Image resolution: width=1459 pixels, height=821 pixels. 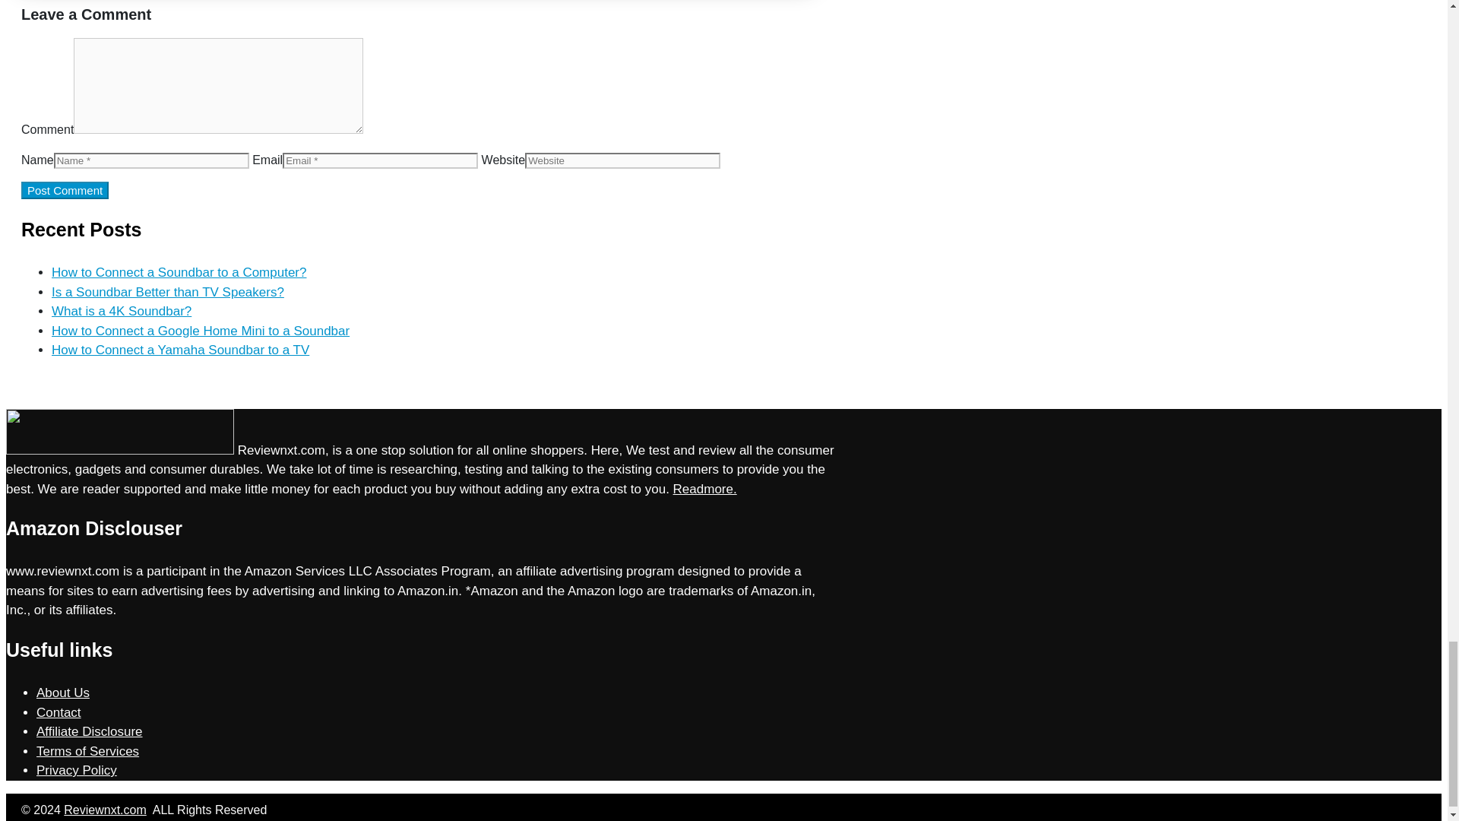 What do you see at coordinates (201, 330) in the screenshot?
I see `How to Connect a Google Home Mini to a Soundbar` at bounding box center [201, 330].